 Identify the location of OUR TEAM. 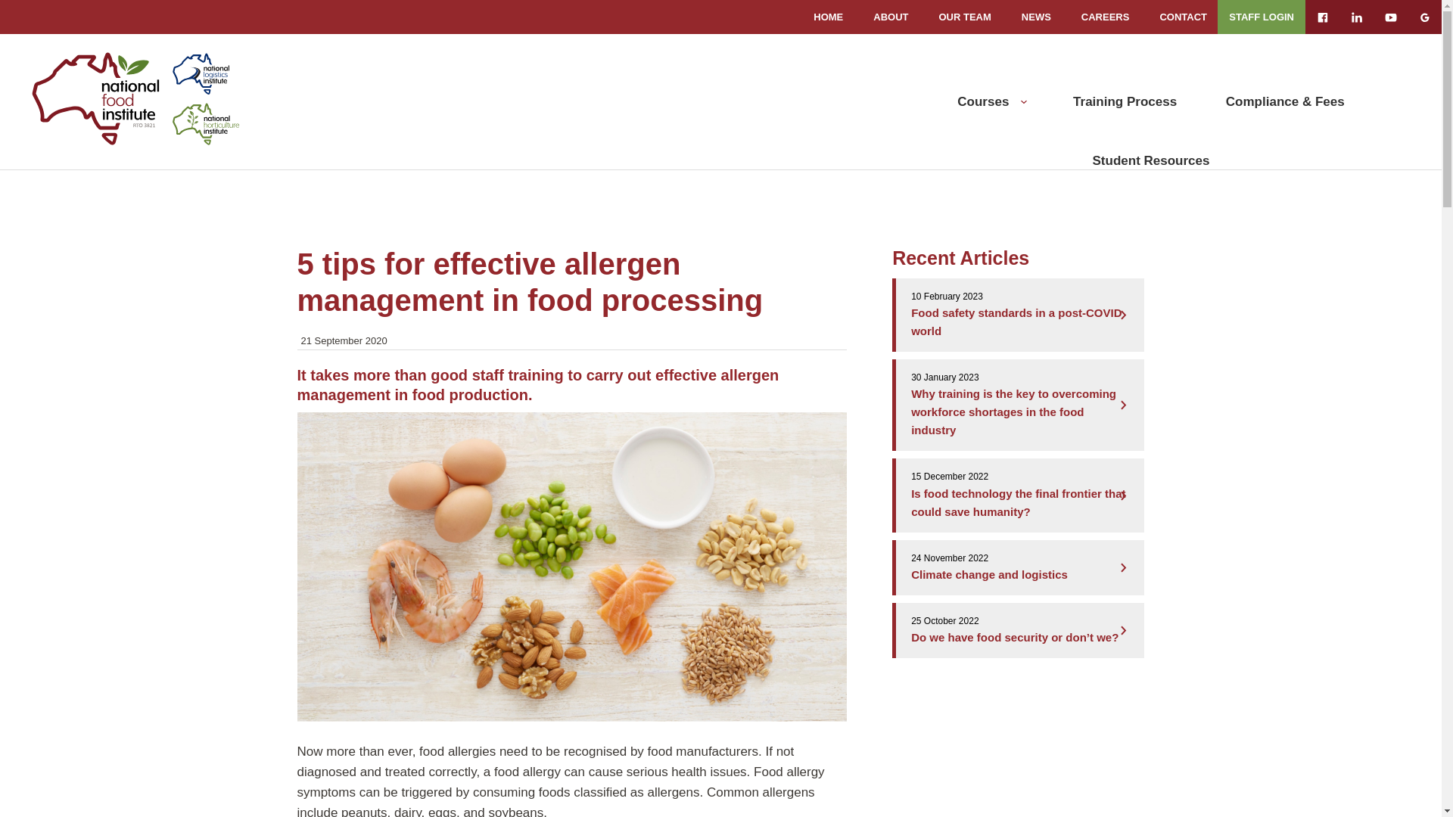
(964, 17).